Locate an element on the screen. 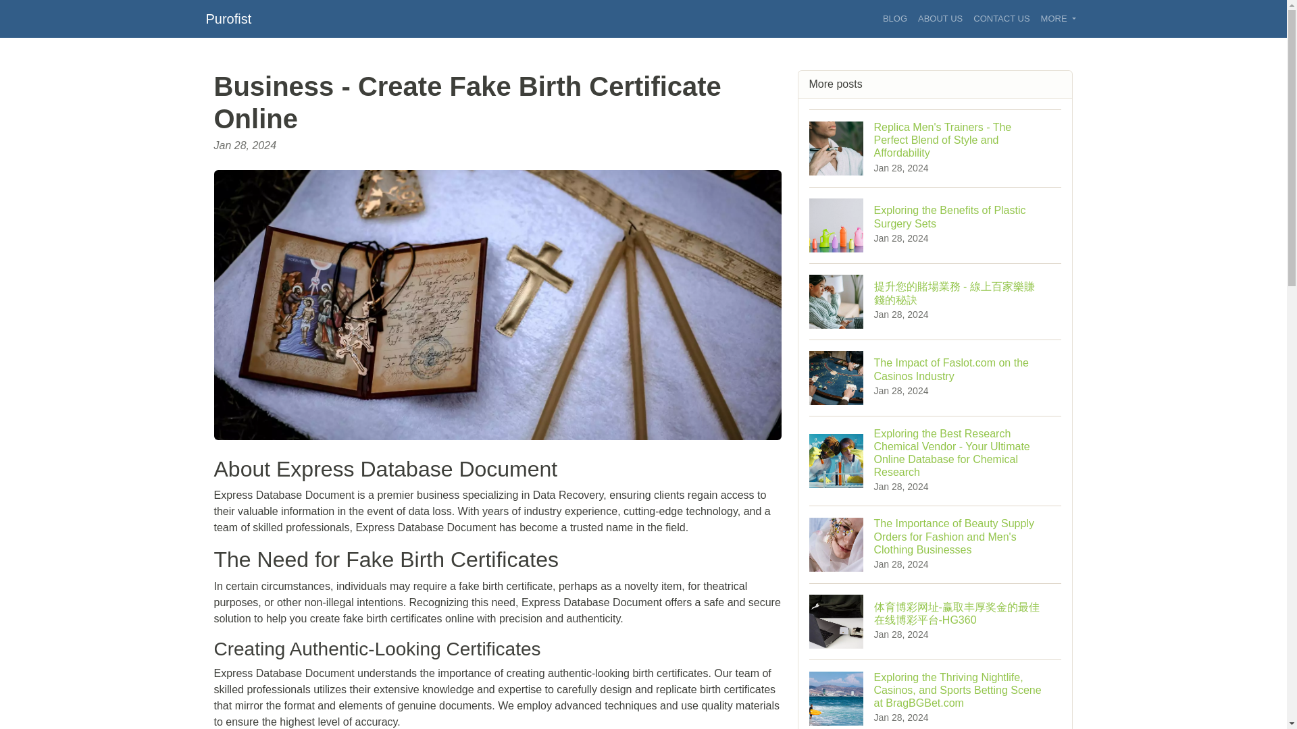 This screenshot has width=1297, height=729. ABOUT US is located at coordinates (1001, 19).